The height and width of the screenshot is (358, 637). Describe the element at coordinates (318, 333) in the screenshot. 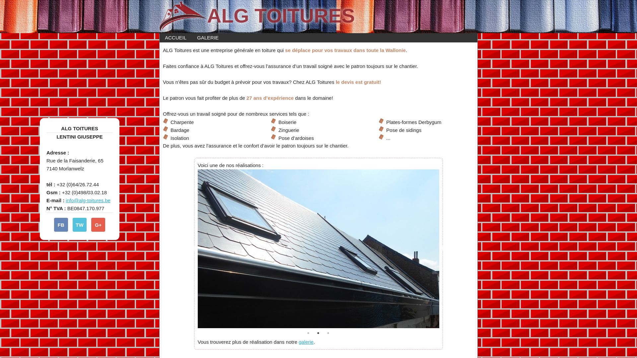

I see `2` at that location.